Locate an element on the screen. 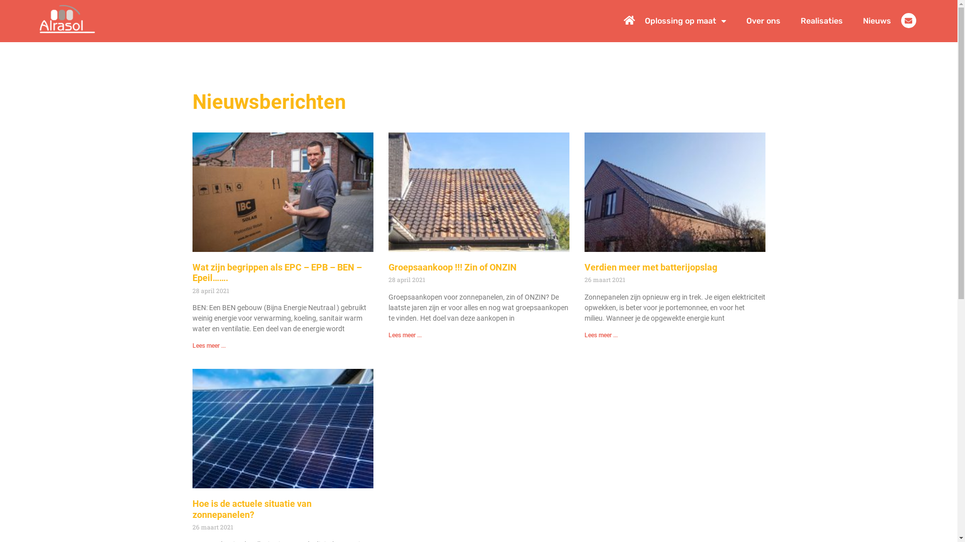 This screenshot has height=542, width=965. Lees meer ... is located at coordinates (209, 346).